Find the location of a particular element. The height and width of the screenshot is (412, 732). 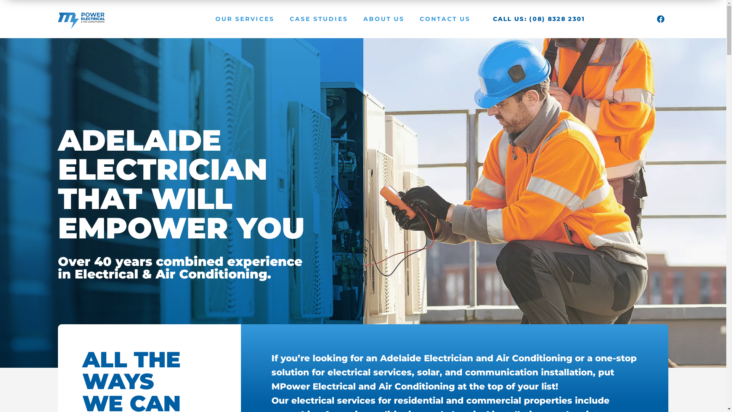

ABOUT US is located at coordinates (384, 19).